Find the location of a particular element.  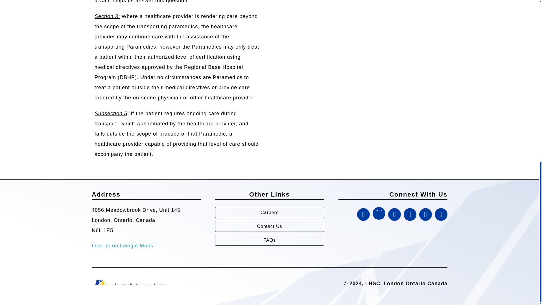

Twitter is located at coordinates (379, 213).